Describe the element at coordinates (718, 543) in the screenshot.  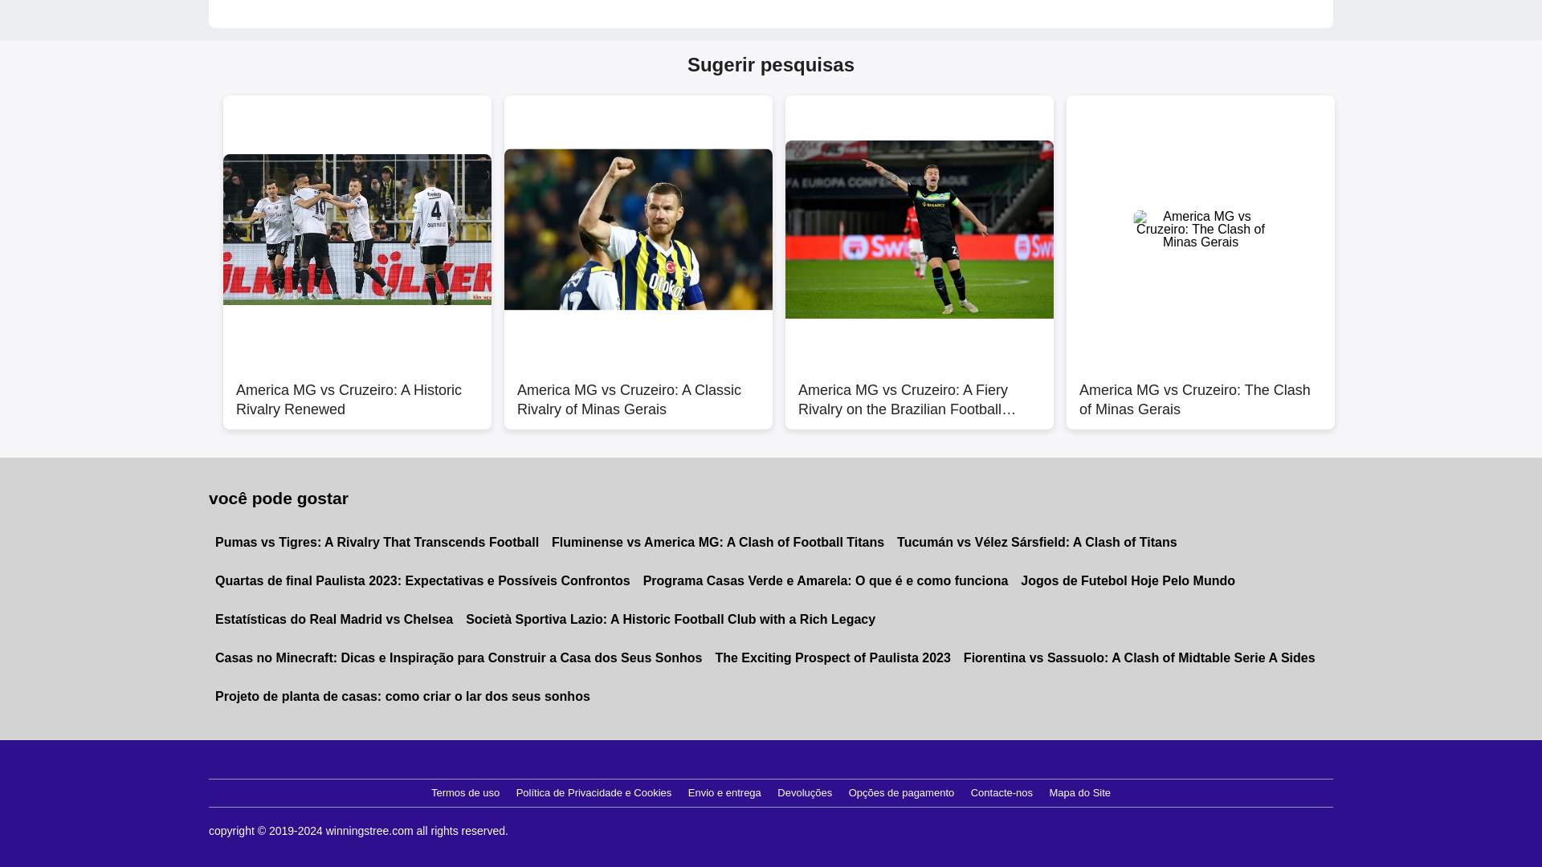
I see `Fluminense vs America MG: A Clash of Football Titans` at that location.